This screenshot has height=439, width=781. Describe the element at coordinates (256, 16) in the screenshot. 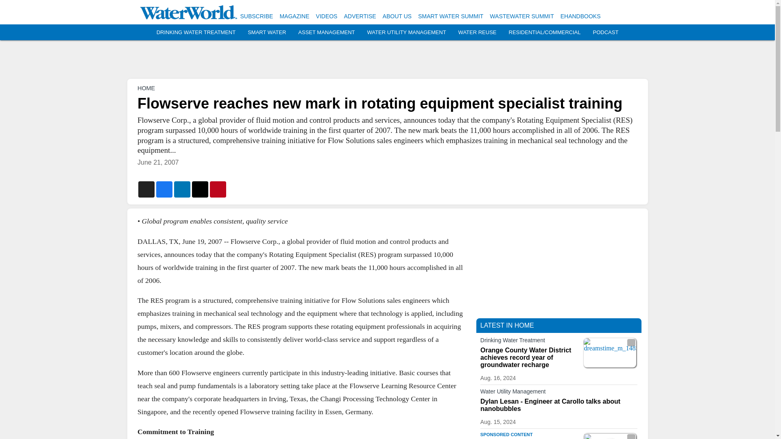

I see `SUBSCRIBE` at that location.